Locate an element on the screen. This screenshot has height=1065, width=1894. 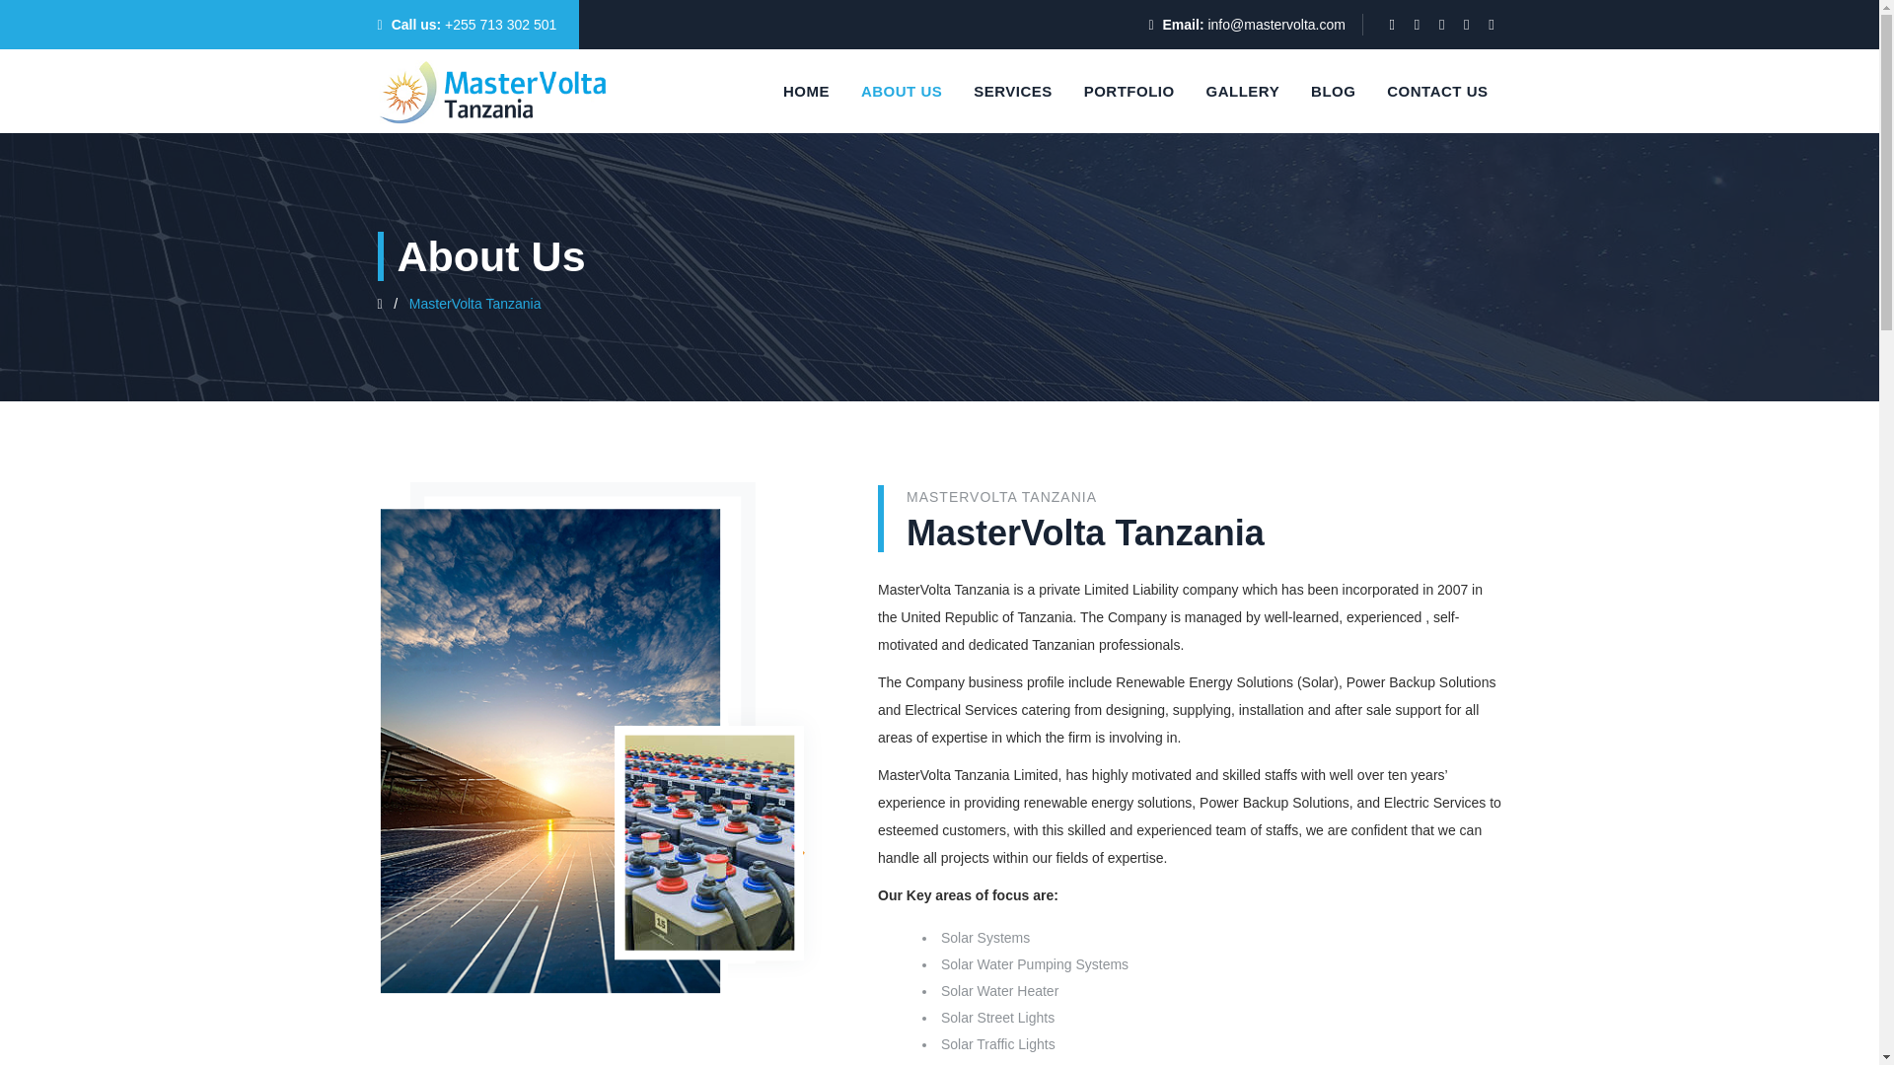
GALLERY is located at coordinates (1243, 91).